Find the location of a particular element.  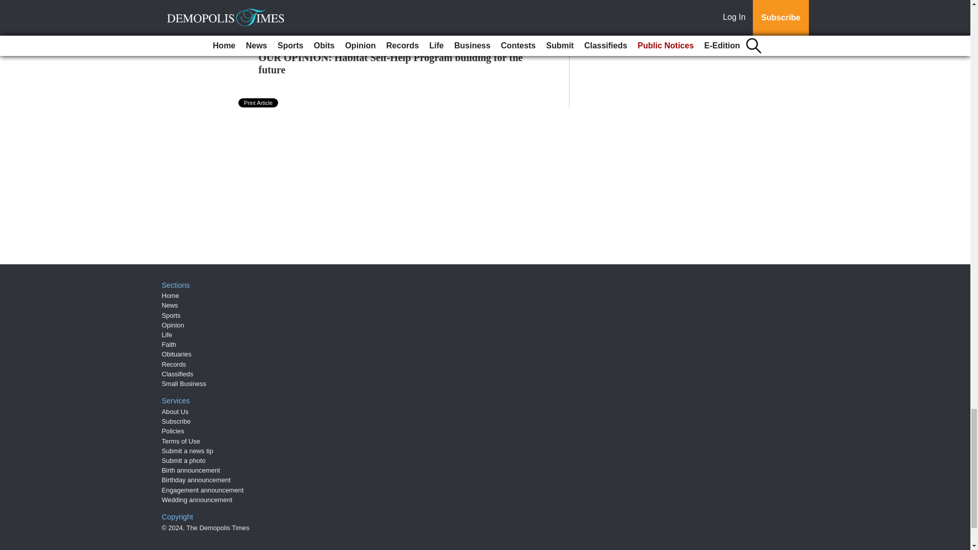

Opinion is located at coordinates (173, 325).